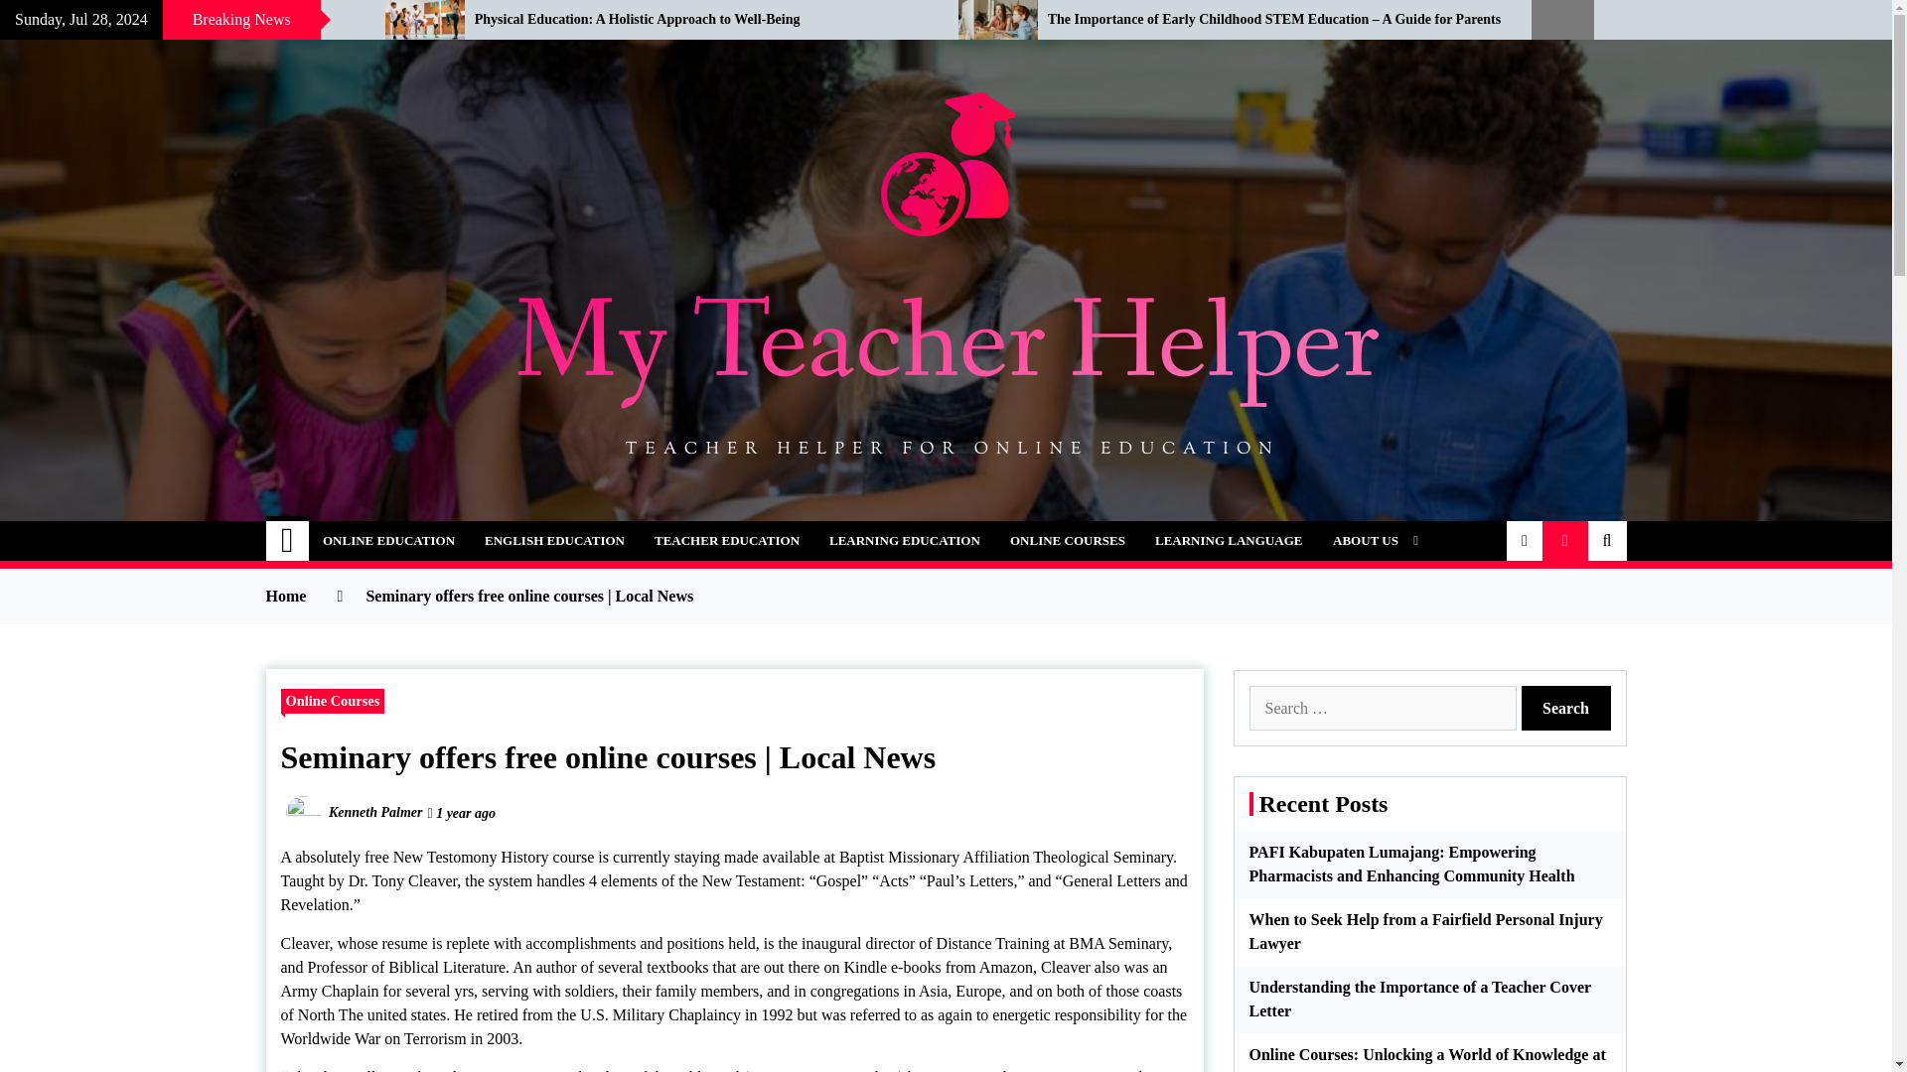 This screenshot has height=1072, width=1907. Describe the element at coordinates (288, 540) in the screenshot. I see `Home` at that location.